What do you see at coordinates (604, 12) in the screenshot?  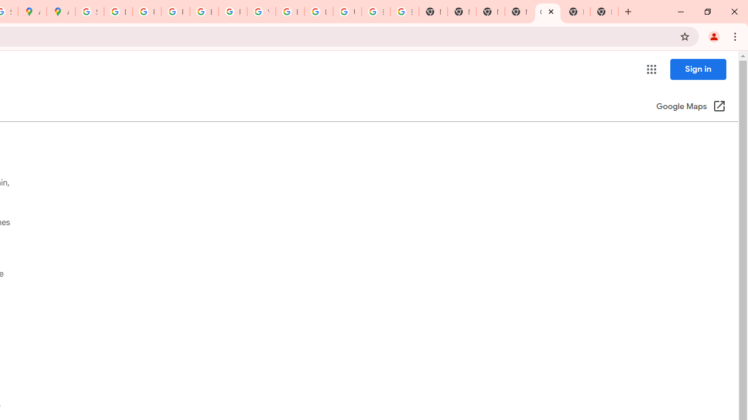 I see `New Tab` at bounding box center [604, 12].